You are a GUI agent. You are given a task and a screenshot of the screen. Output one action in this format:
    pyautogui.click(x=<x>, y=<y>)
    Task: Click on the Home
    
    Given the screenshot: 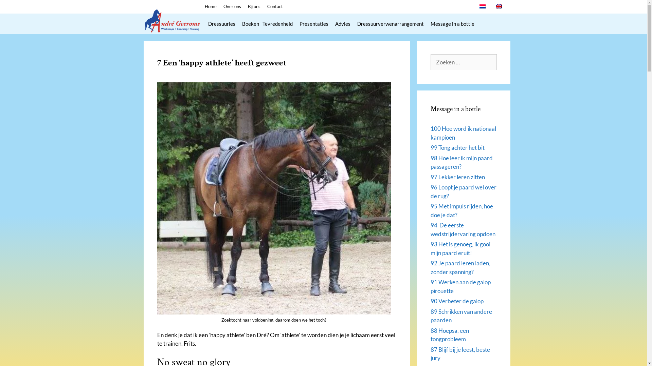 What is the action you would take?
    pyautogui.click(x=211, y=6)
    